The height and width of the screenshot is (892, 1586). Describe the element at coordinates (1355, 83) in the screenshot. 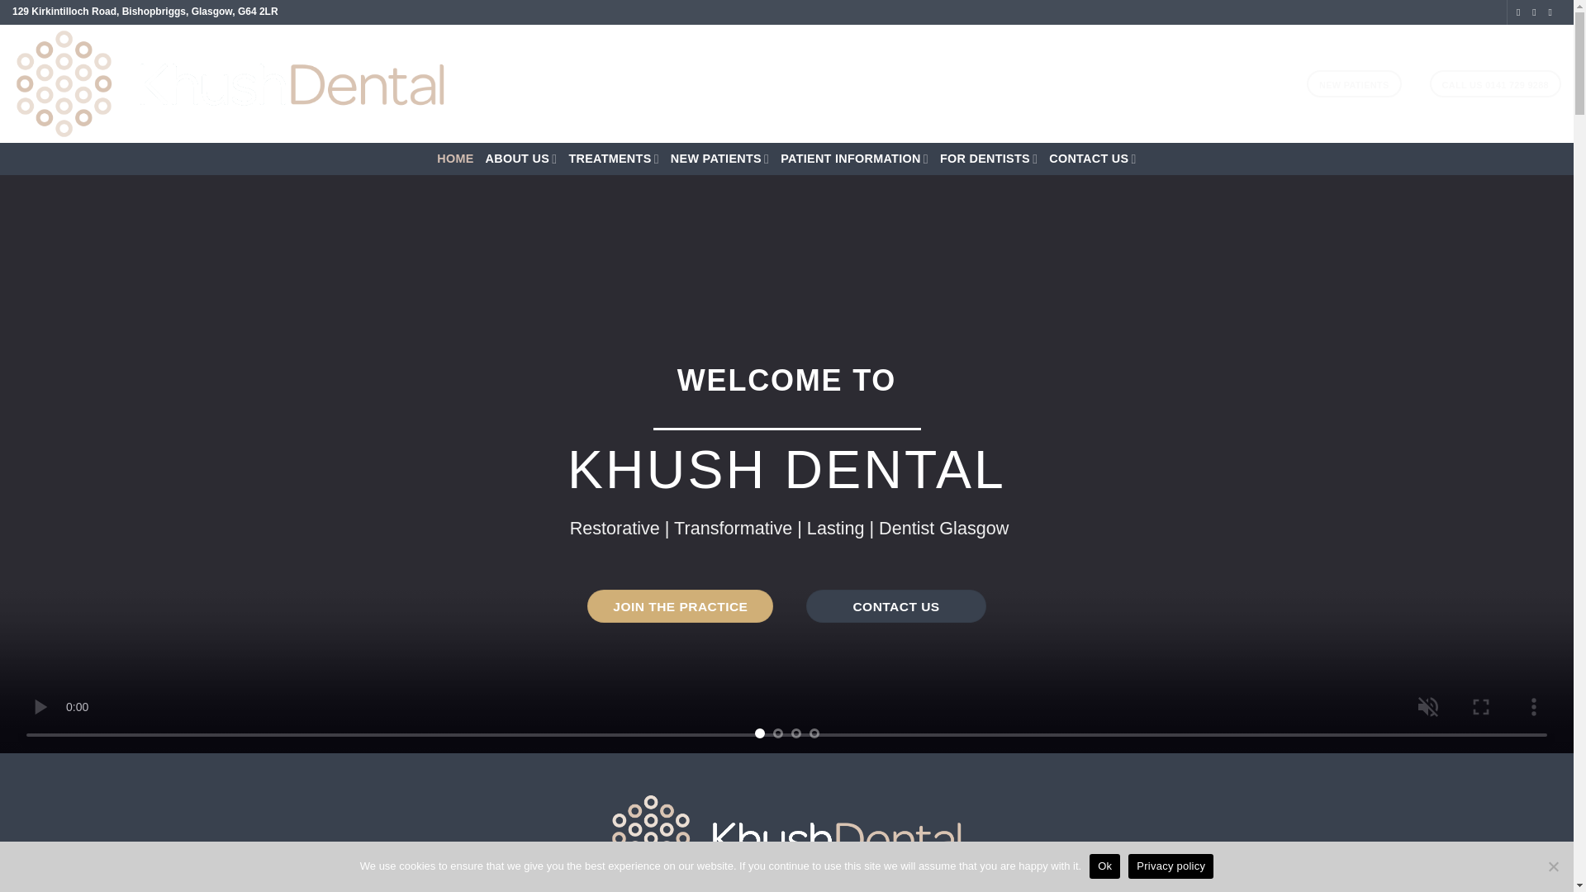

I see `NEW PATIENTS` at that location.